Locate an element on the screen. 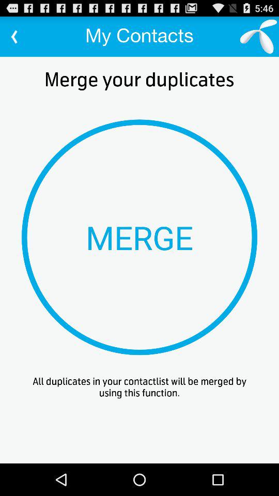 The width and height of the screenshot is (279, 496). merge duplicate entries in your contact list is located at coordinates (139, 237).